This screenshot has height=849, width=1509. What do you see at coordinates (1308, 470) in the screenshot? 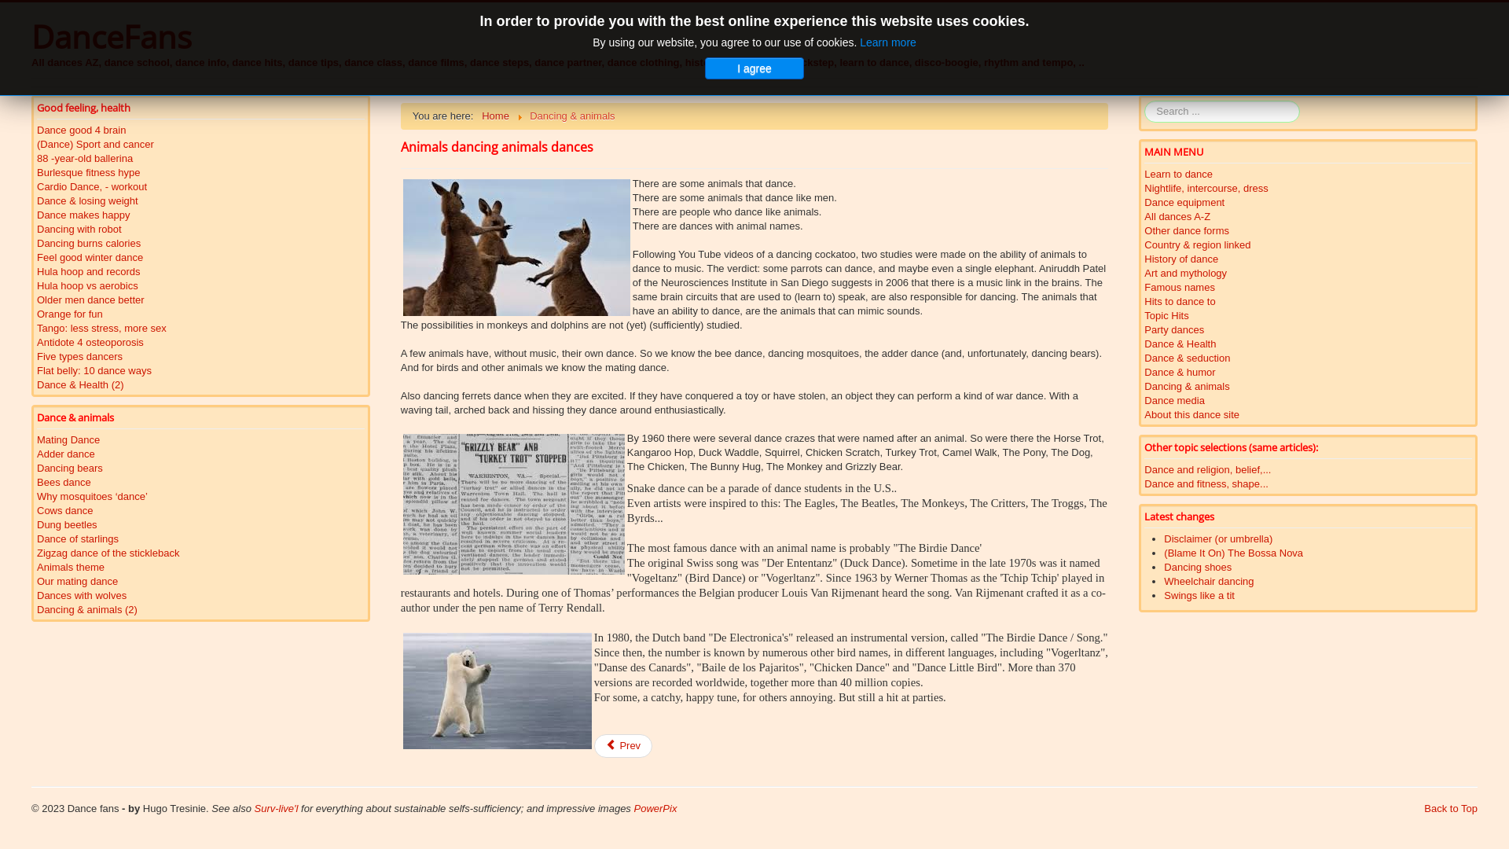
I see `Dance and religion, belief,...` at bounding box center [1308, 470].